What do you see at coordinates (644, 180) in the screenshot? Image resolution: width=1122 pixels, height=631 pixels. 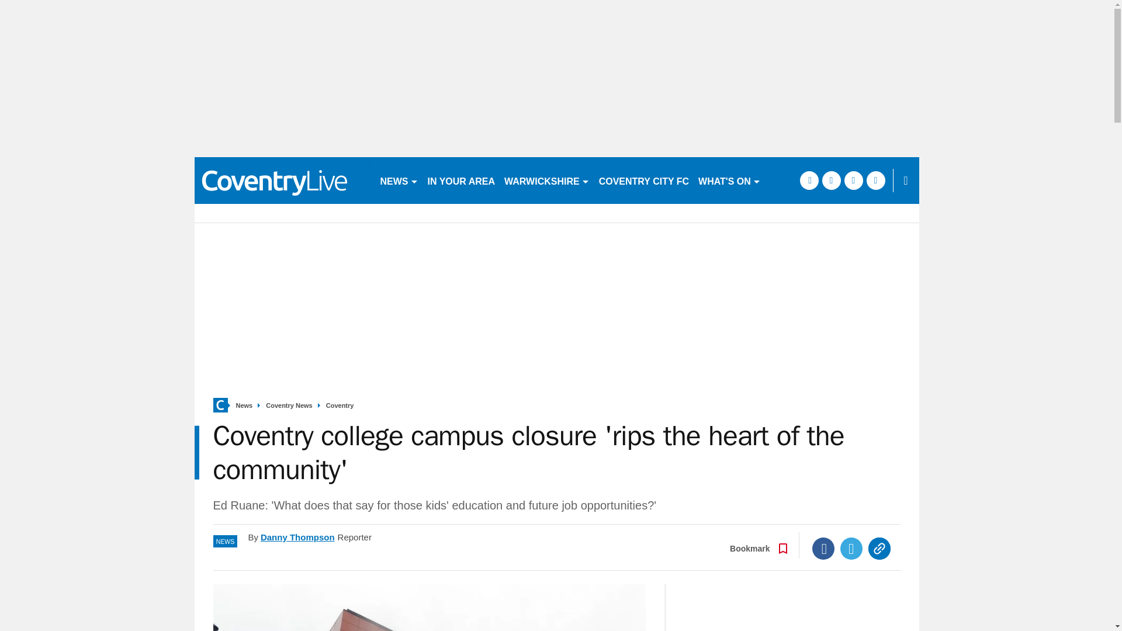 I see `COVENTRY CITY FC` at bounding box center [644, 180].